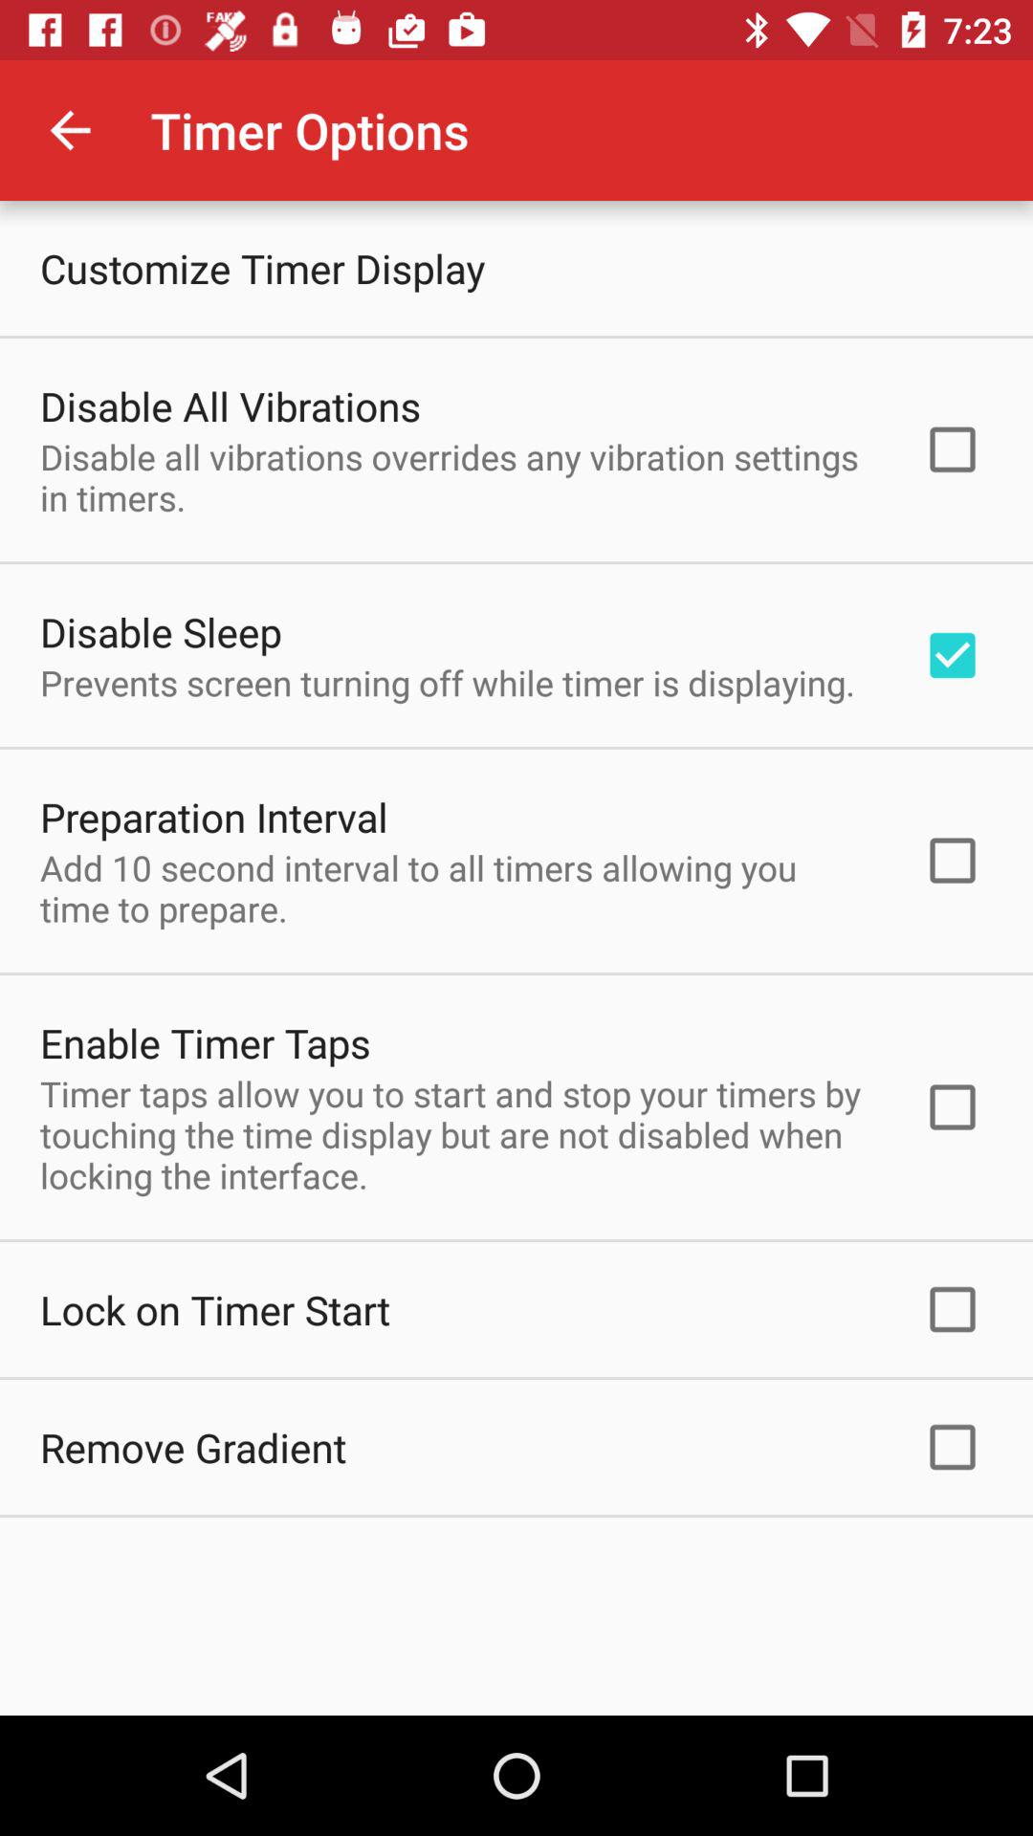 The image size is (1033, 1836). What do you see at coordinates (215, 1309) in the screenshot?
I see `tap icon below timer taps allow item` at bounding box center [215, 1309].